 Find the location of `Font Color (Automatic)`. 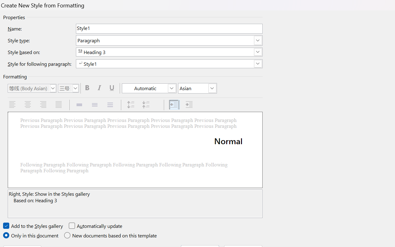

Font Color (Automatic) is located at coordinates (149, 88).